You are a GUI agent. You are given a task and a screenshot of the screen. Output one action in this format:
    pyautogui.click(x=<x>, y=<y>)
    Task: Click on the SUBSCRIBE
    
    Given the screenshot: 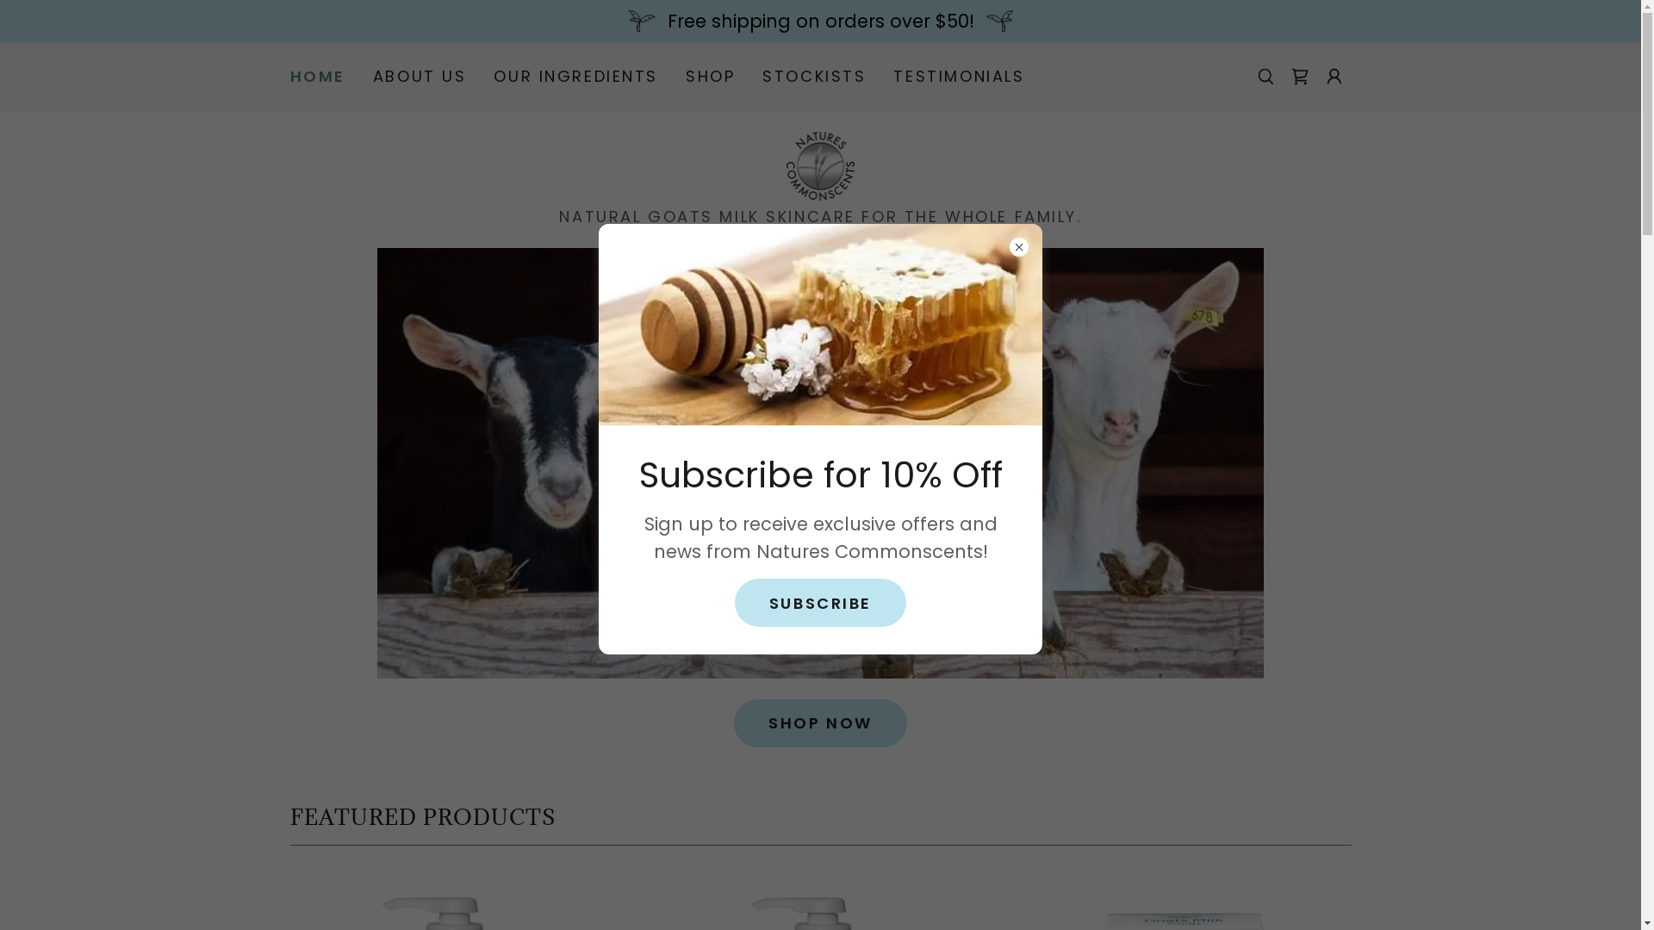 What is the action you would take?
    pyautogui.click(x=820, y=603)
    